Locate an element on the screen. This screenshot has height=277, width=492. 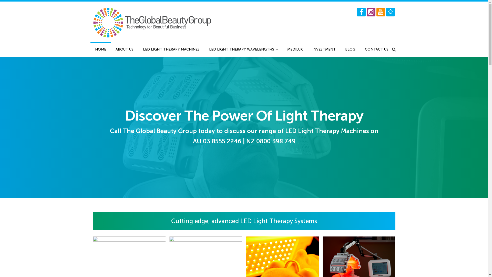
Instagram is located at coordinates (371, 12).